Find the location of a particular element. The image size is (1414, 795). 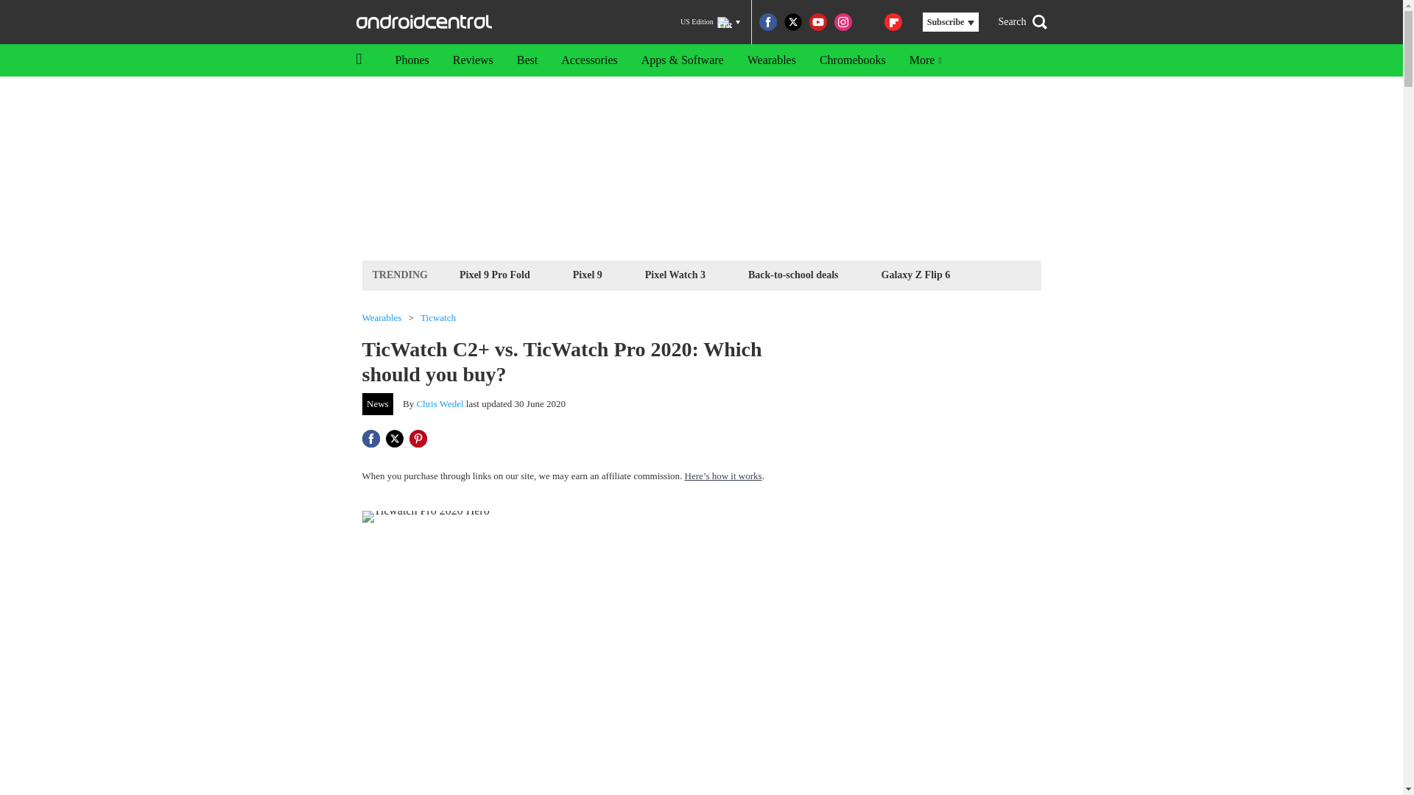

Pixel 9 is located at coordinates (588, 274).